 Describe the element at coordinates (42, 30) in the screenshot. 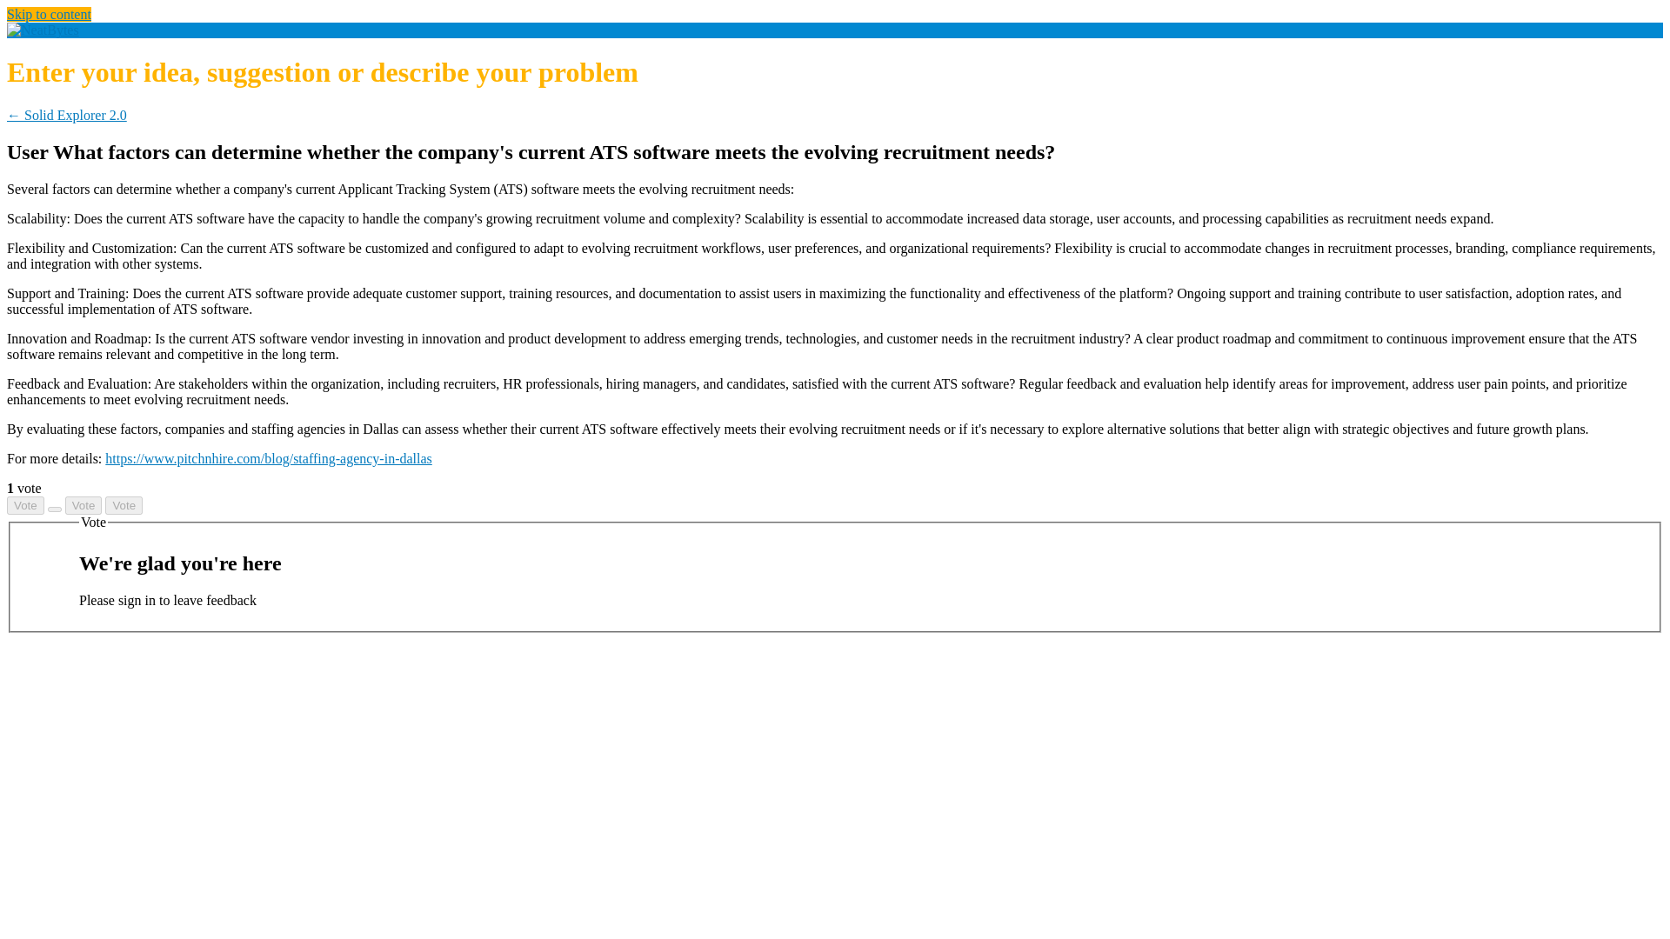

I see `Solid Explorer 2.0 support forums` at that location.